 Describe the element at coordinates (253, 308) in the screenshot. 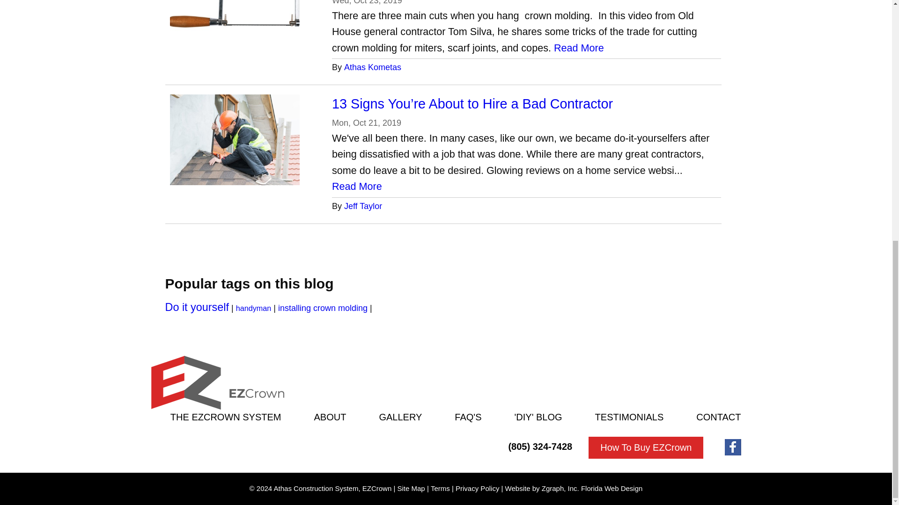

I see `handyman` at that location.